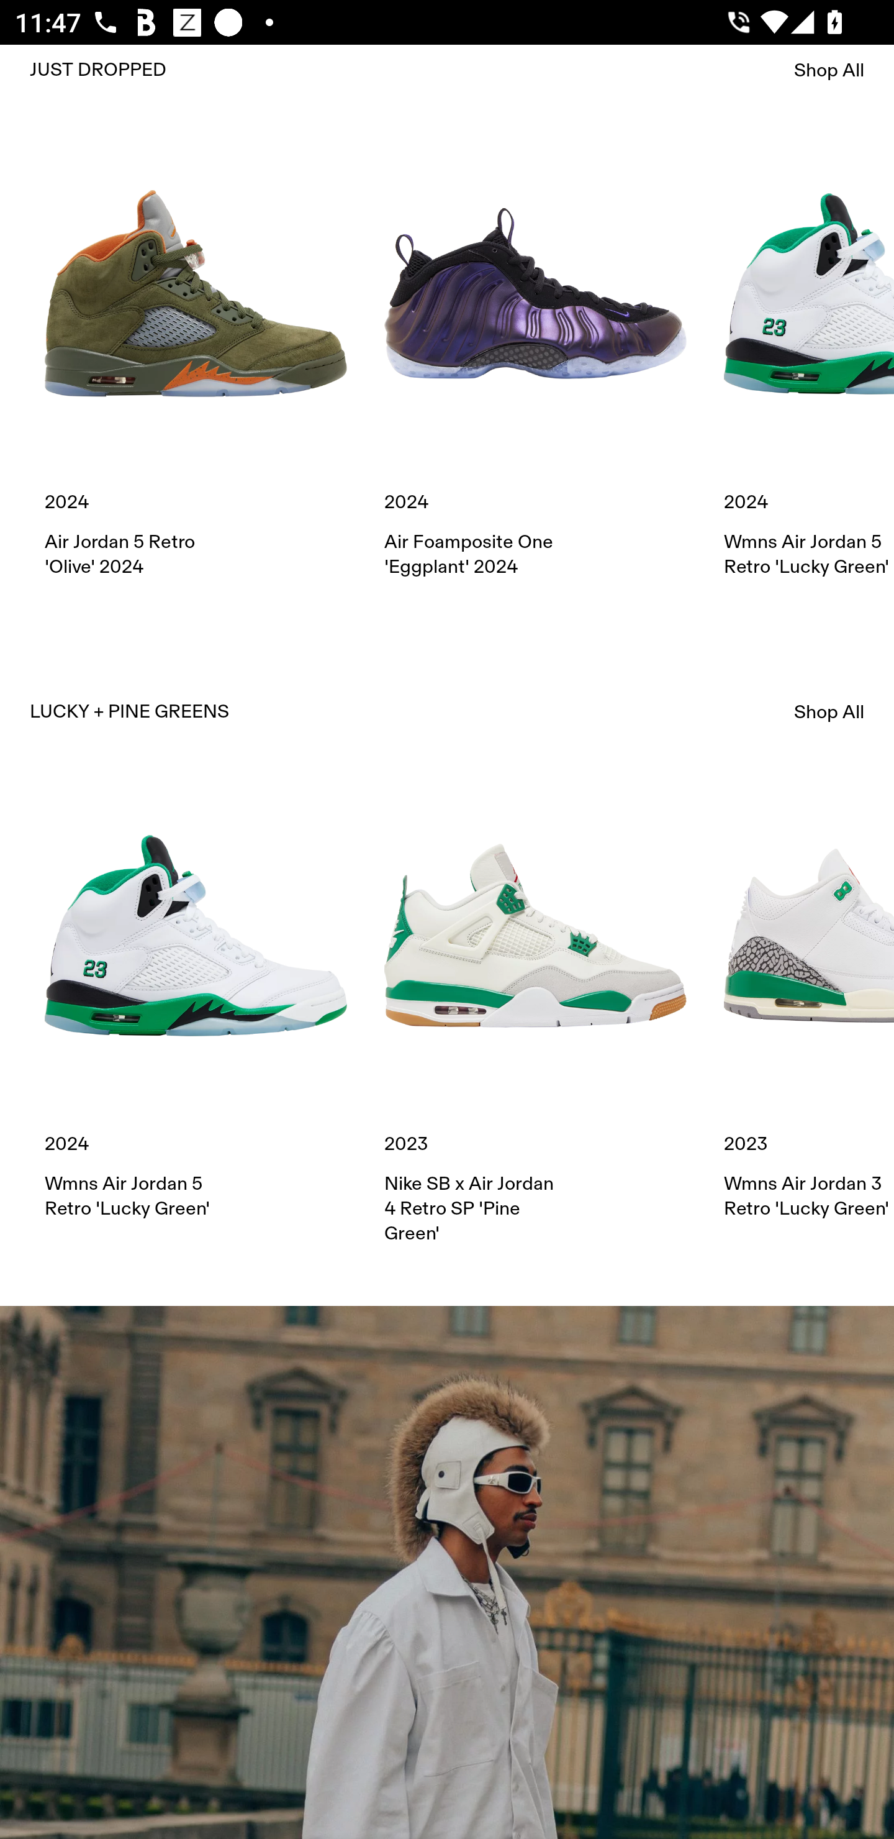 Image resolution: width=894 pixels, height=1839 pixels. Describe the element at coordinates (829, 70) in the screenshot. I see `Shop All` at that location.